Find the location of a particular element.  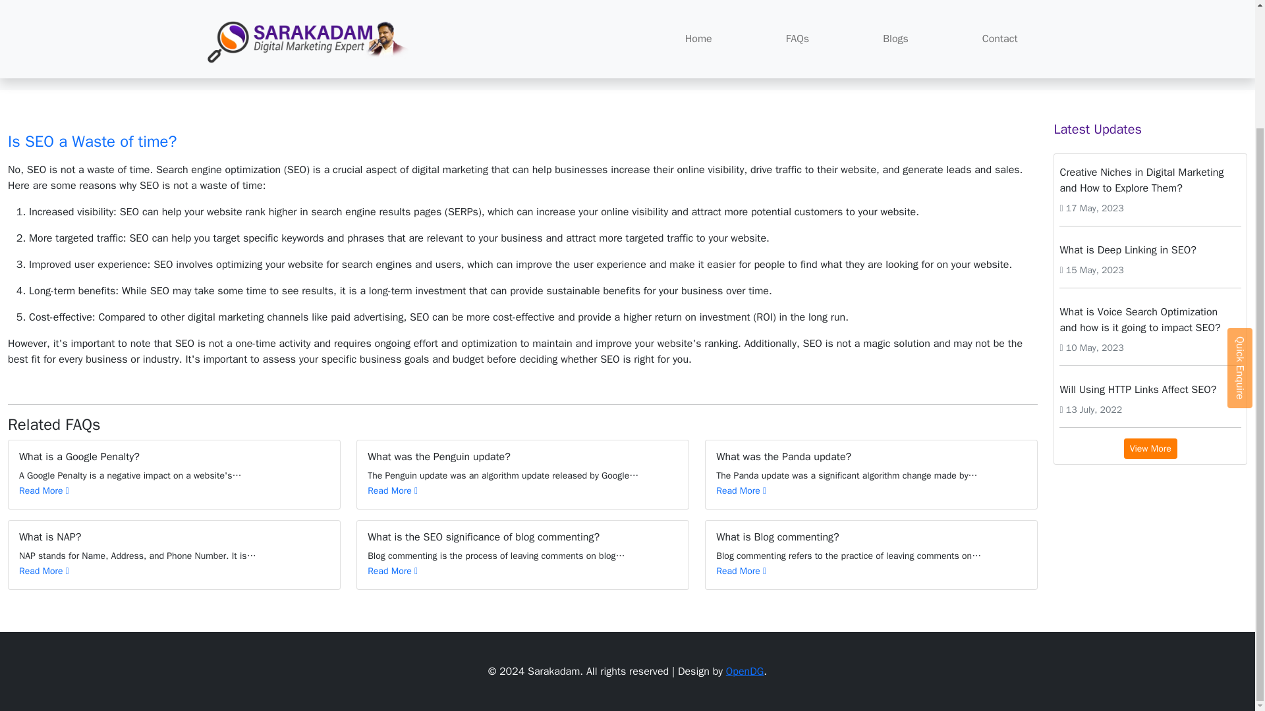

Read More is located at coordinates (43, 570).